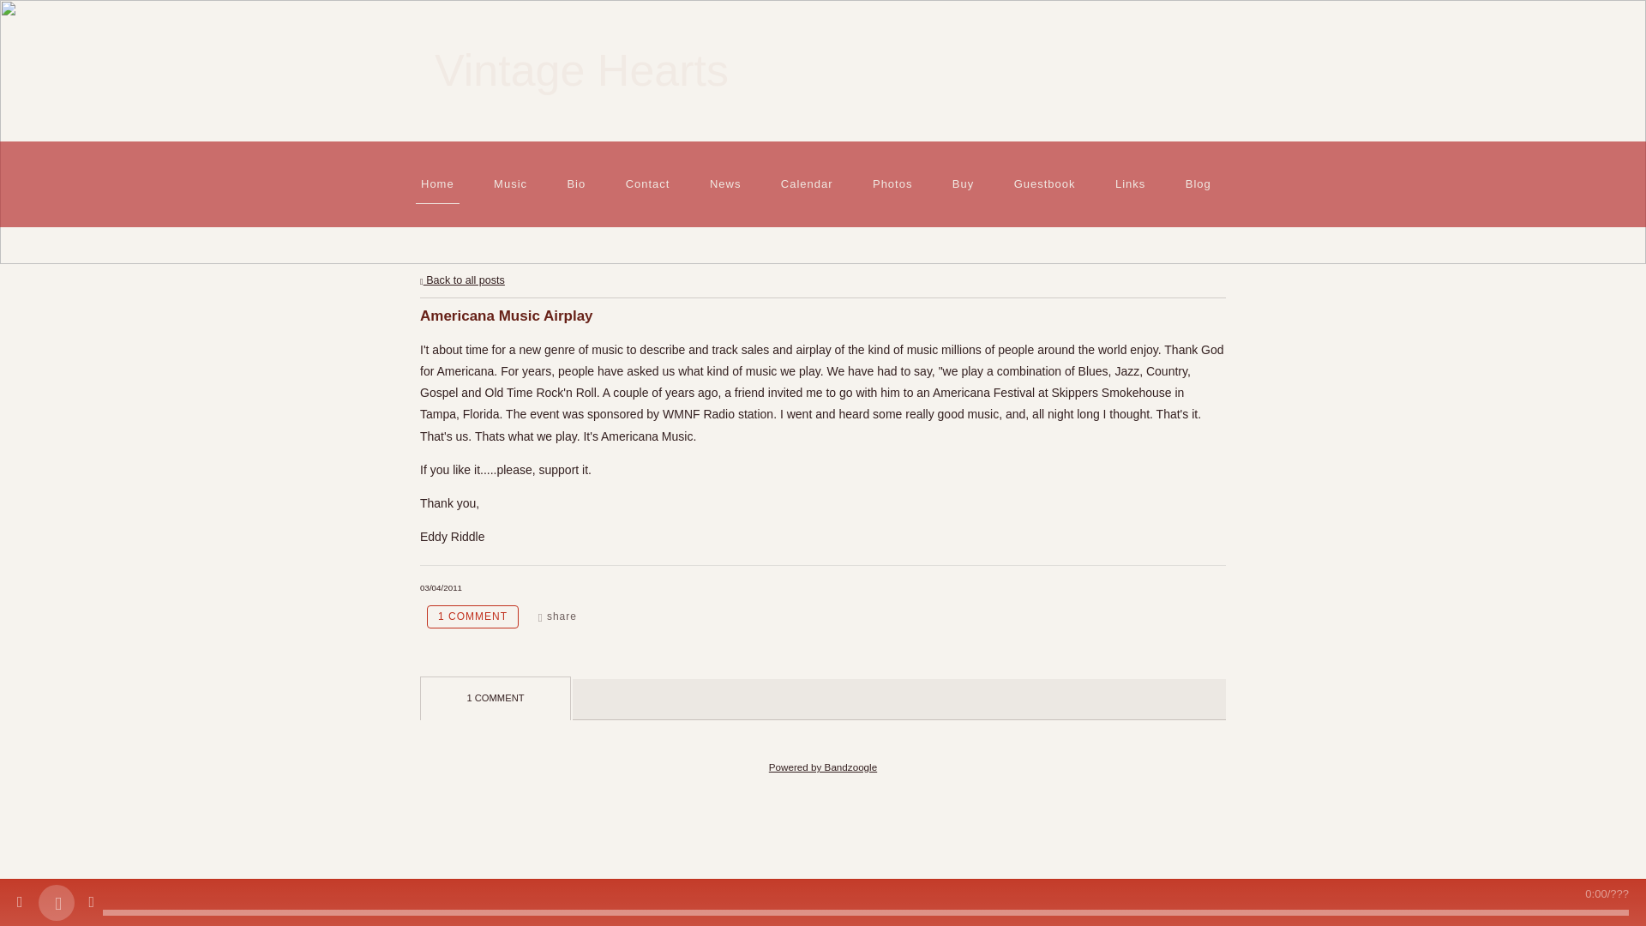 The image size is (1646, 926). I want to click on Powered by Bandzoogle, so click(823, 767).